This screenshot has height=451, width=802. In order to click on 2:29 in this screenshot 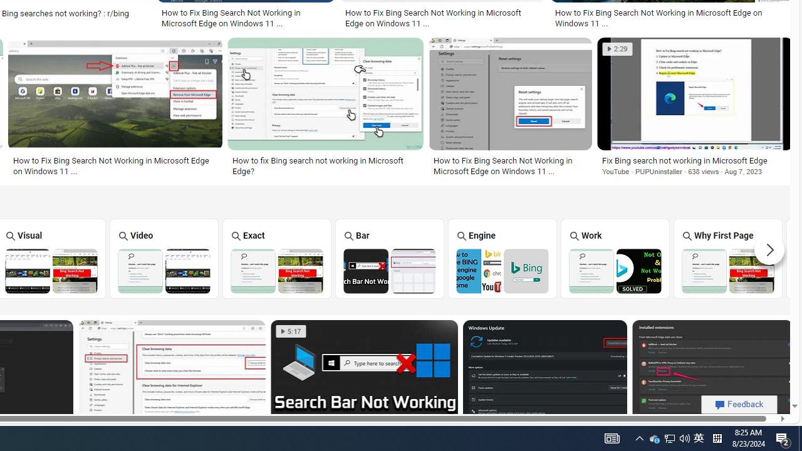, I will do `click(617, 49)`.